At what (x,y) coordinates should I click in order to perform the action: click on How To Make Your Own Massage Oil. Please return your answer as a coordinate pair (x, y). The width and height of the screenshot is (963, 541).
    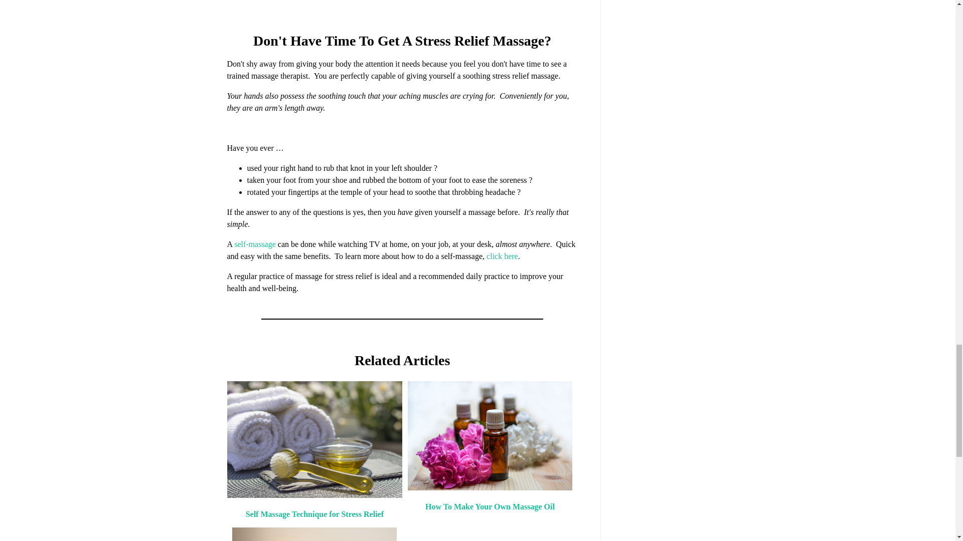
    Looking at the image, I should click on (490, 506).